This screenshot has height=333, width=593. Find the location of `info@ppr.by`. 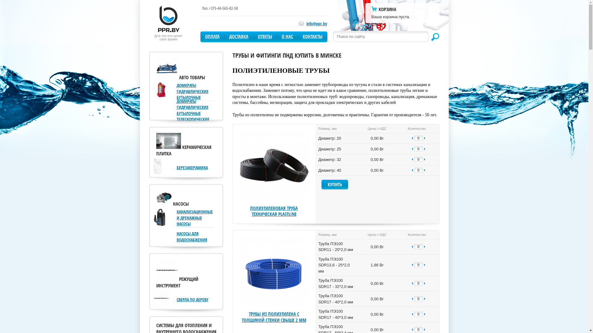

info@ppr.by is located at coordinates (317, 23).